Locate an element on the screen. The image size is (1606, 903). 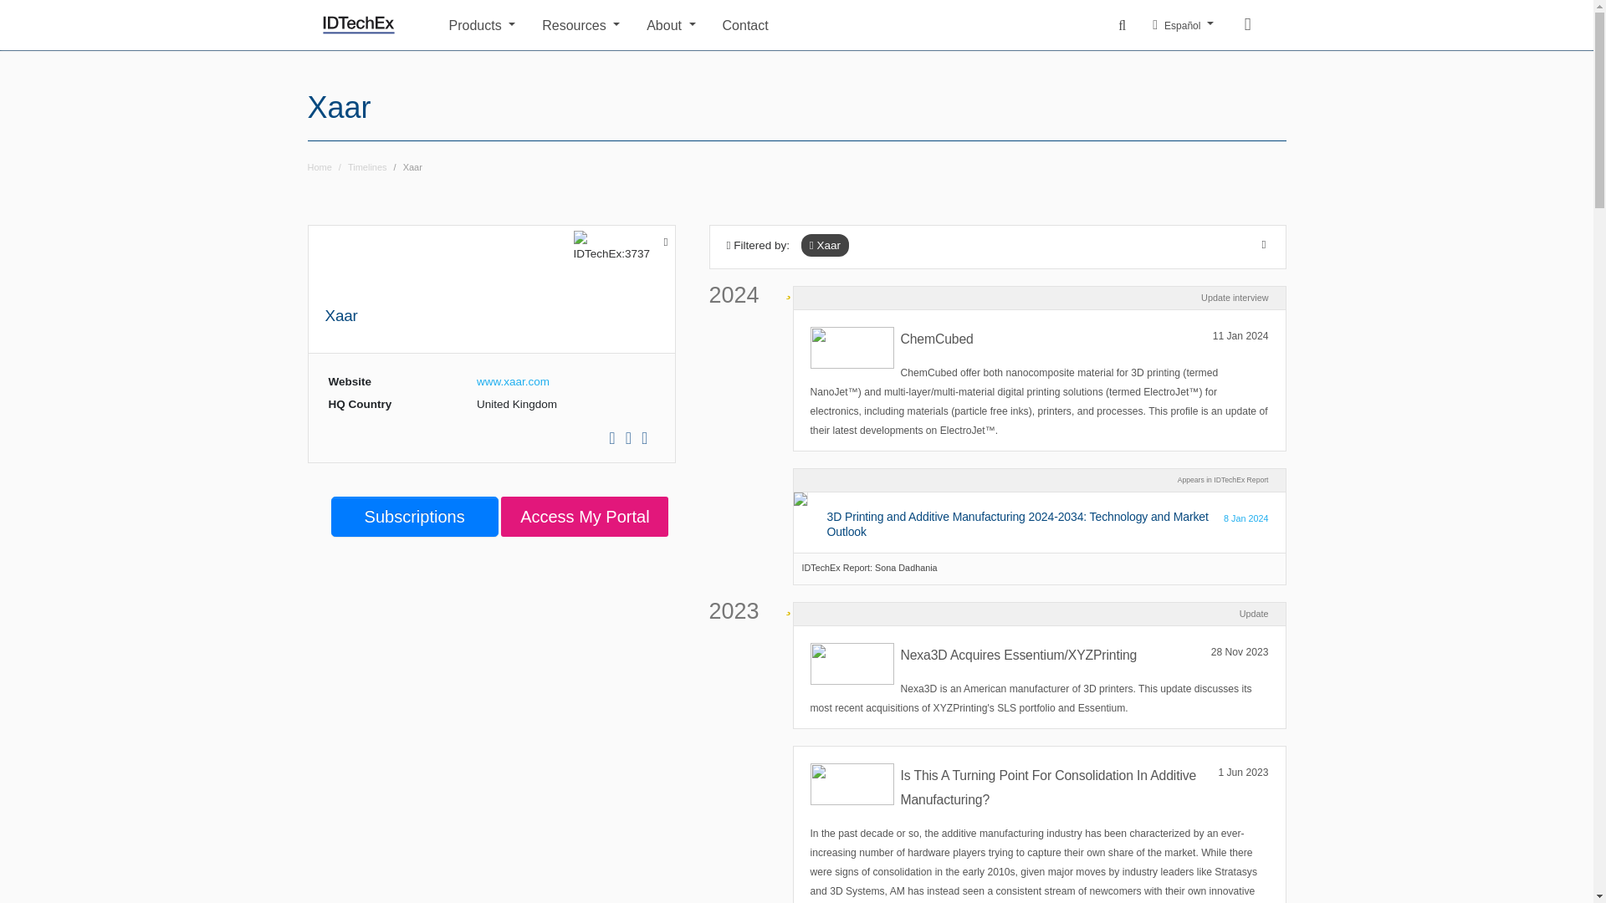
28 Nov 2023 is located at coordinates (1240, 652).